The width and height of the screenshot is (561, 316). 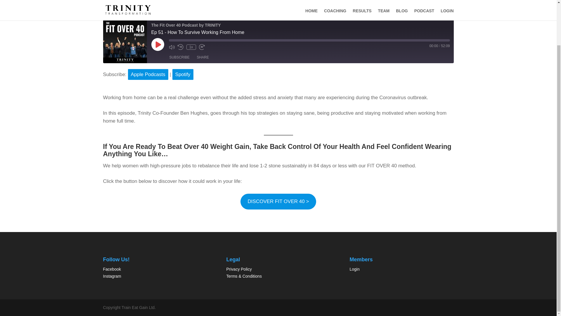 I want to click on Fast Forward 30 seconds, so click(x=202, y=47).